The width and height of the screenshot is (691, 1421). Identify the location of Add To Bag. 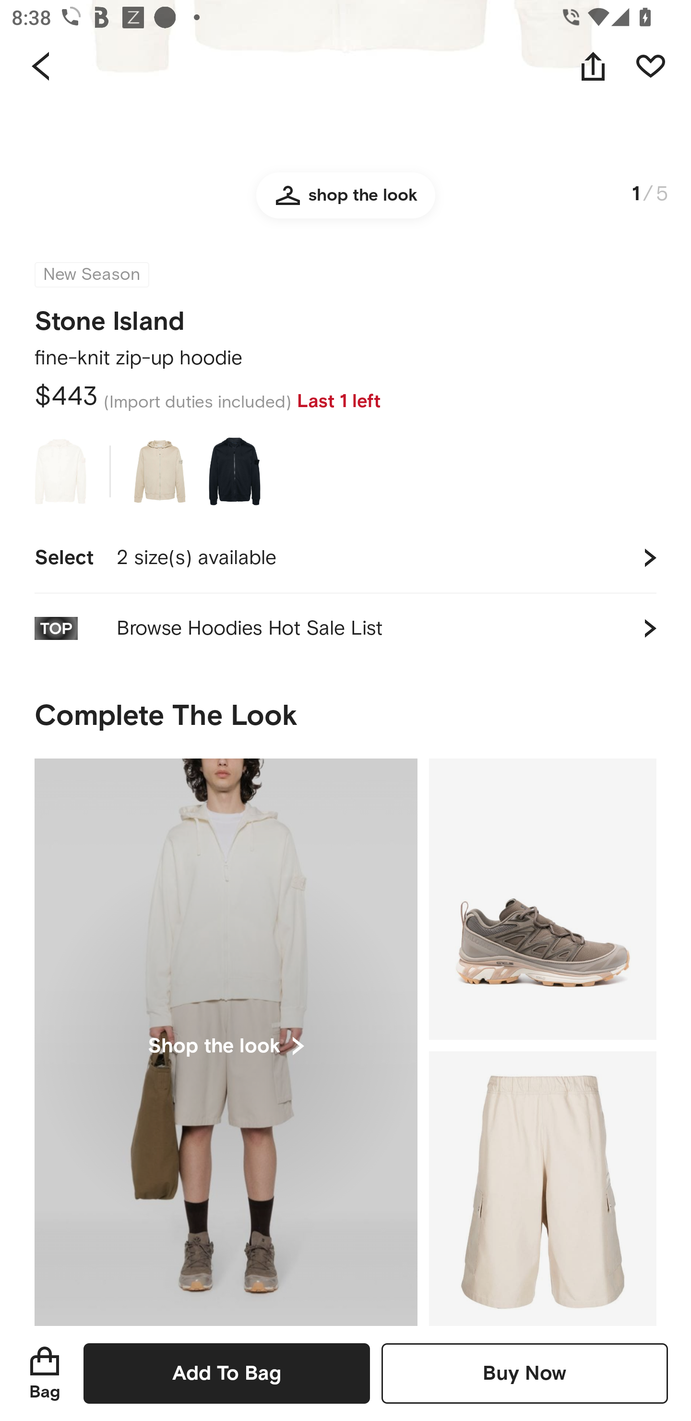
(226, 1373).